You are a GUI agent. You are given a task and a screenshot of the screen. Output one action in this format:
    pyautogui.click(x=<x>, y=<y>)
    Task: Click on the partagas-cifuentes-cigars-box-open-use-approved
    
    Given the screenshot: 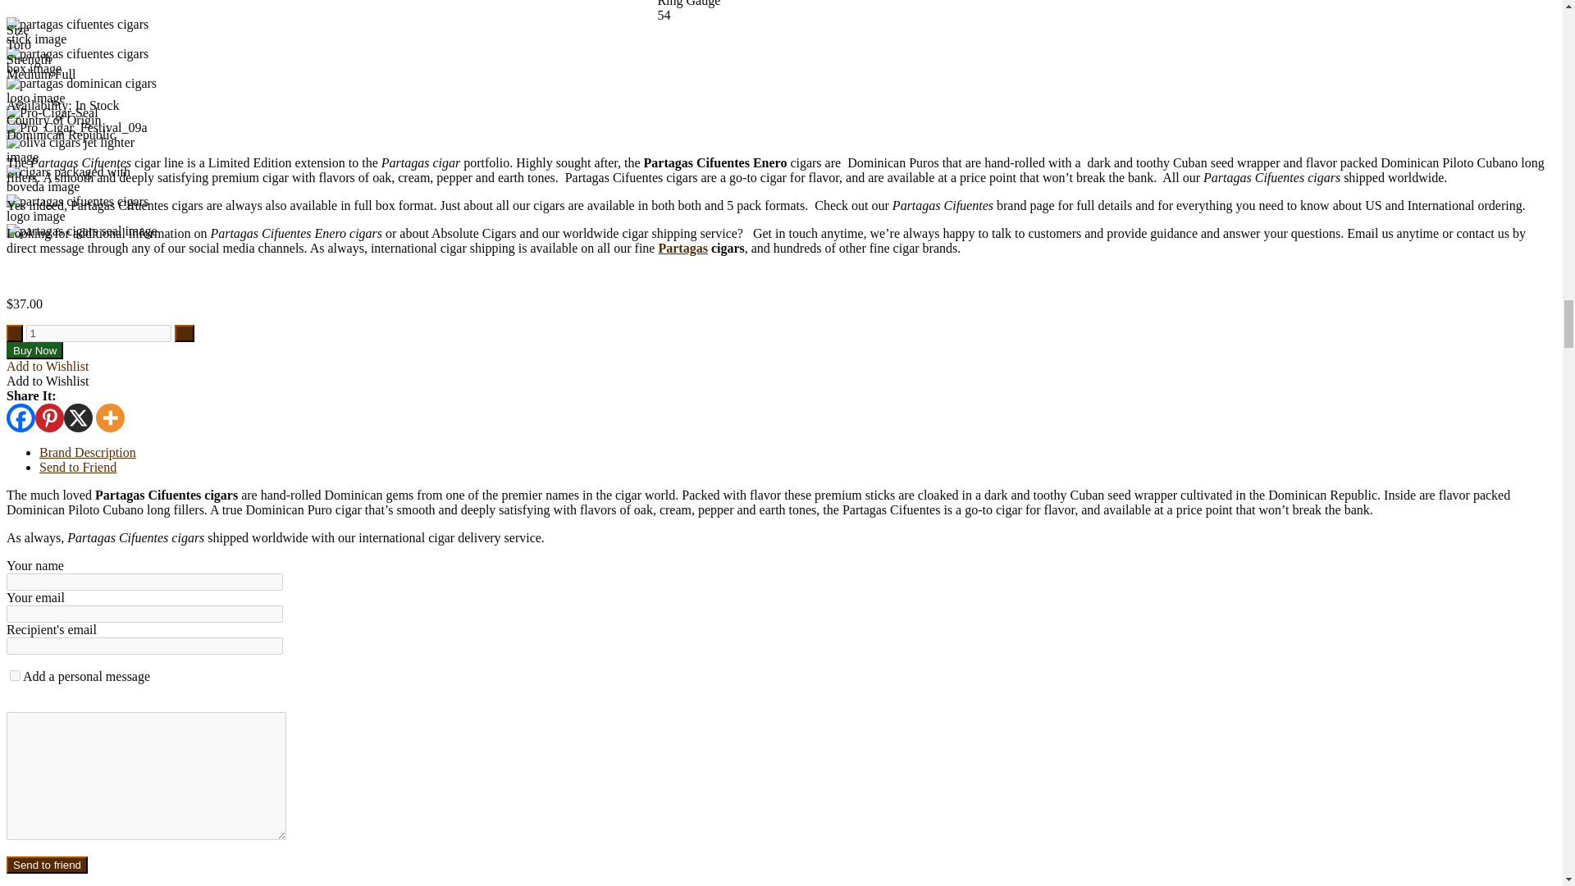 What is the action you would take?
    pyautogui.click(x=83, y=61)
    